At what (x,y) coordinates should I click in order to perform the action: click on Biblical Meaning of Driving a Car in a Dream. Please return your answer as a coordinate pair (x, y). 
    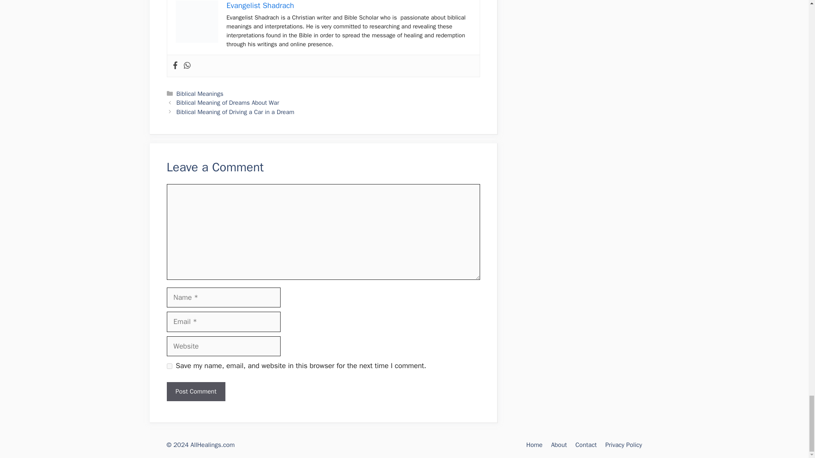
    Looking at the image, I should click on (235, 112).